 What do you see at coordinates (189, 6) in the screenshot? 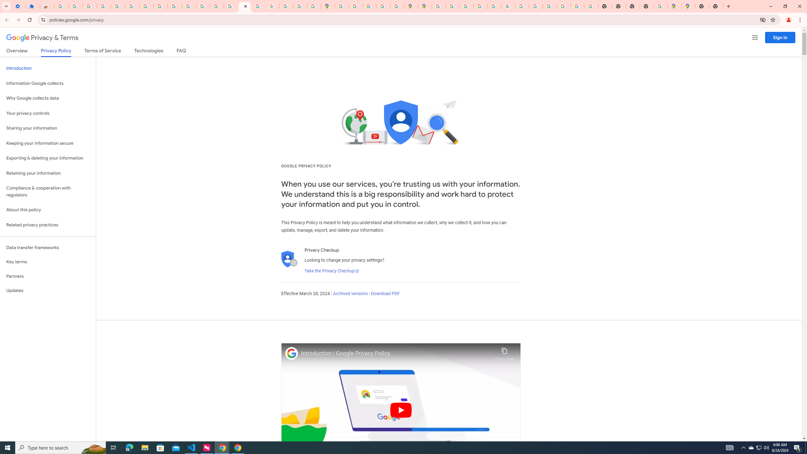
I see `https://scholar.google.com/` at bounding box center [189, 6].